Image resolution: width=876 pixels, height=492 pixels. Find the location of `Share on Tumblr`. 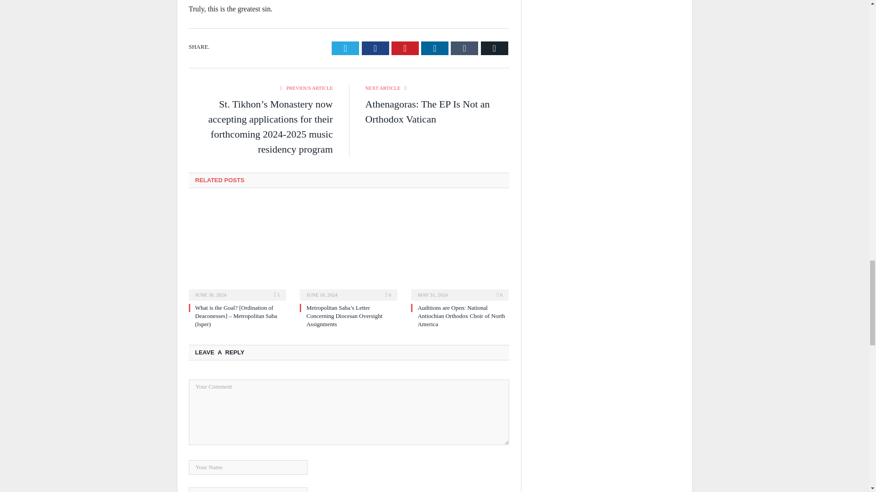

Share on Tumblr is located at coordinates (464, 48).